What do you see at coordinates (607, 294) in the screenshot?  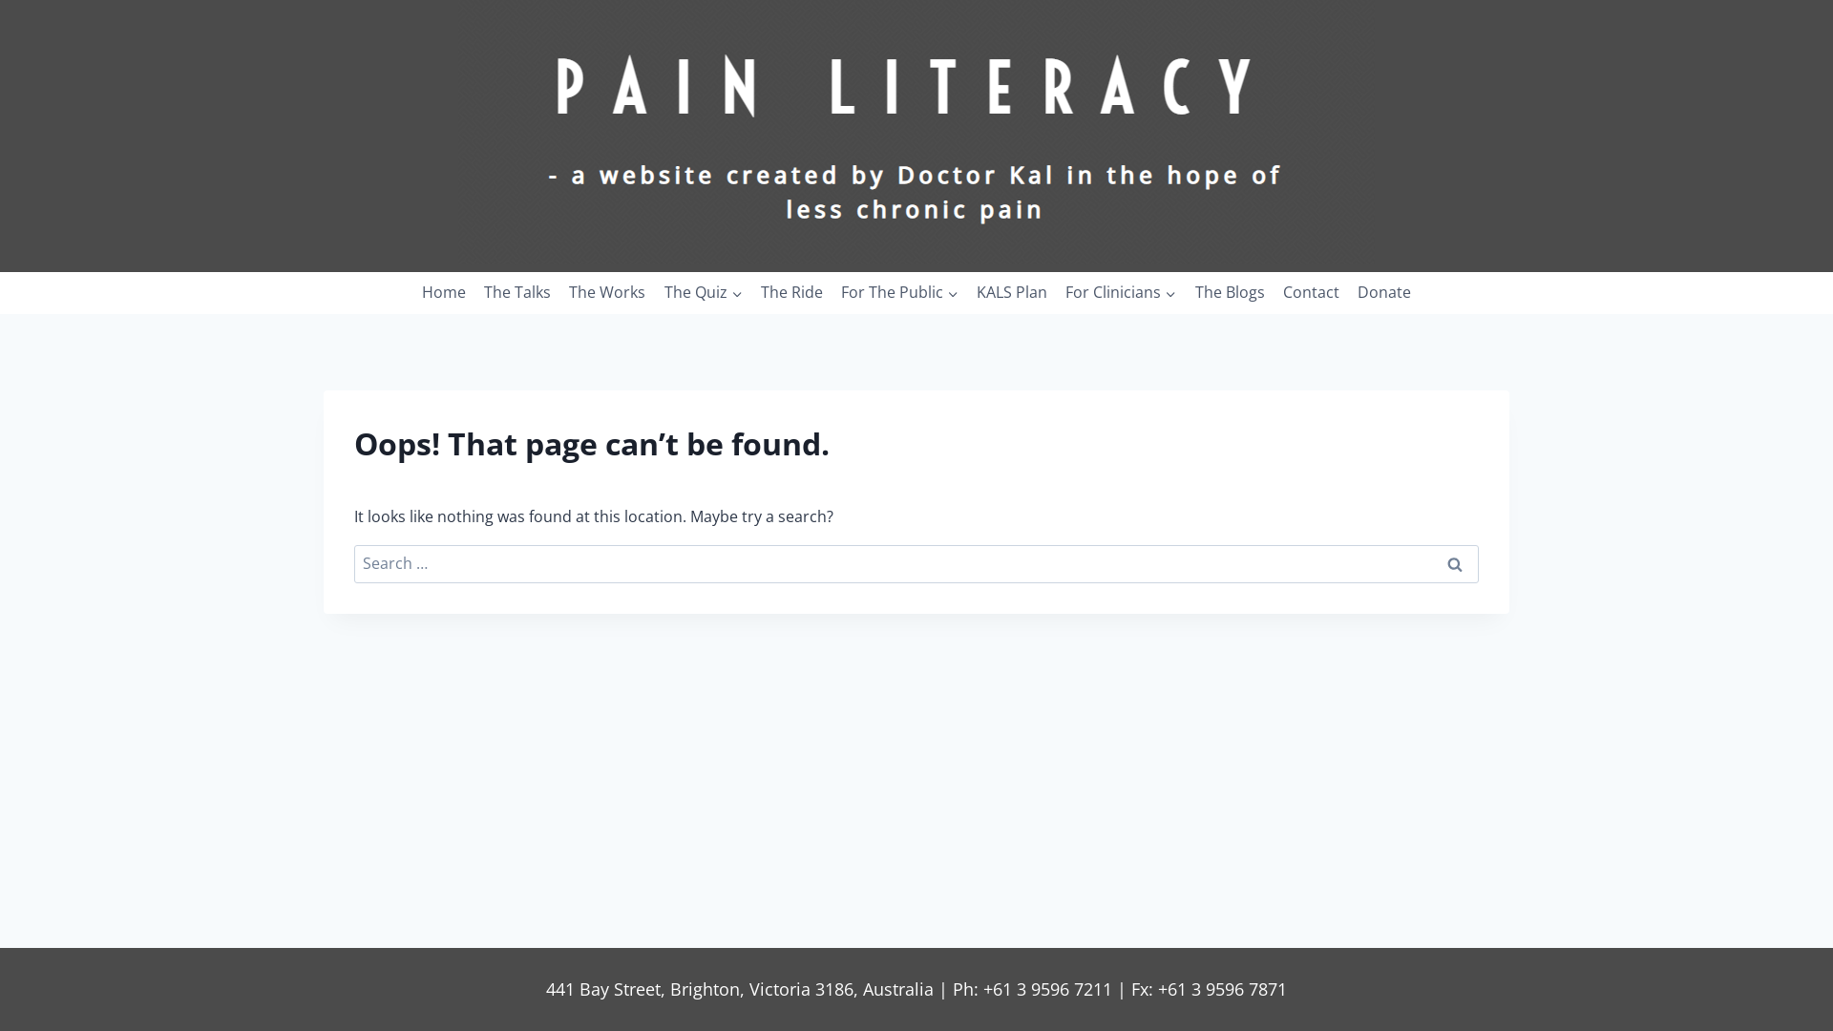 I see `The Works` at bounding box center [607, 294].